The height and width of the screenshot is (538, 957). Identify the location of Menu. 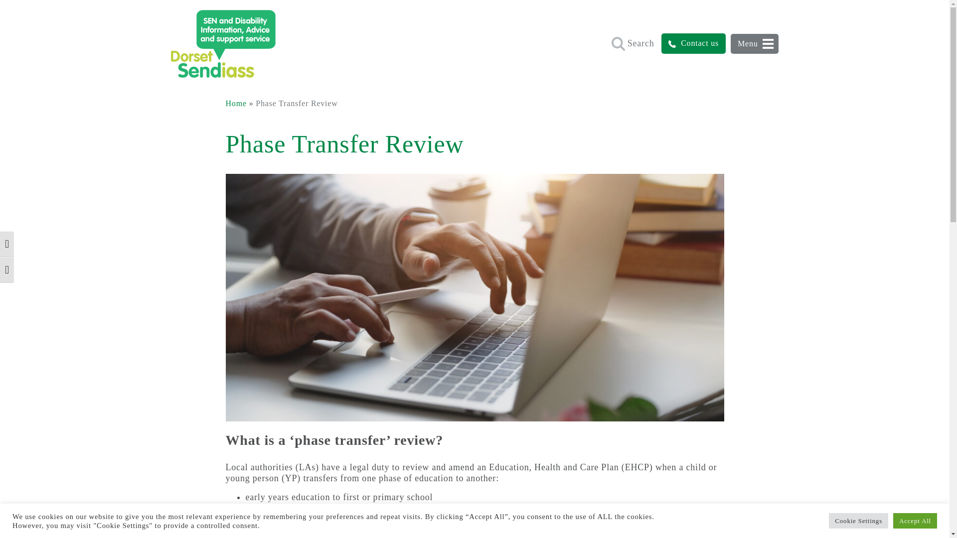
(755, 44).